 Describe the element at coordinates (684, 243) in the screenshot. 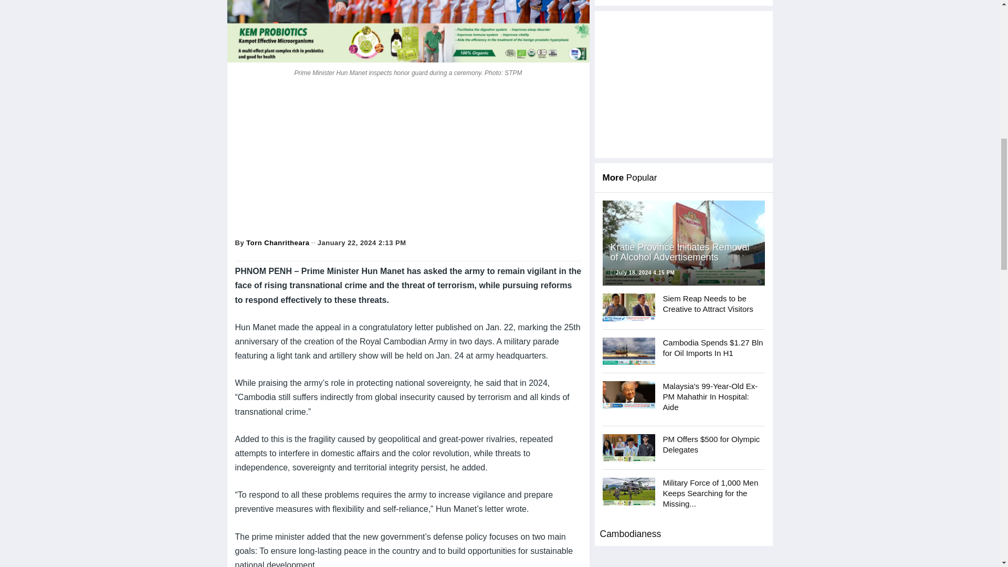

I see `Kratie Province Initiates Removal of Alcohol Advertisements` at that location.